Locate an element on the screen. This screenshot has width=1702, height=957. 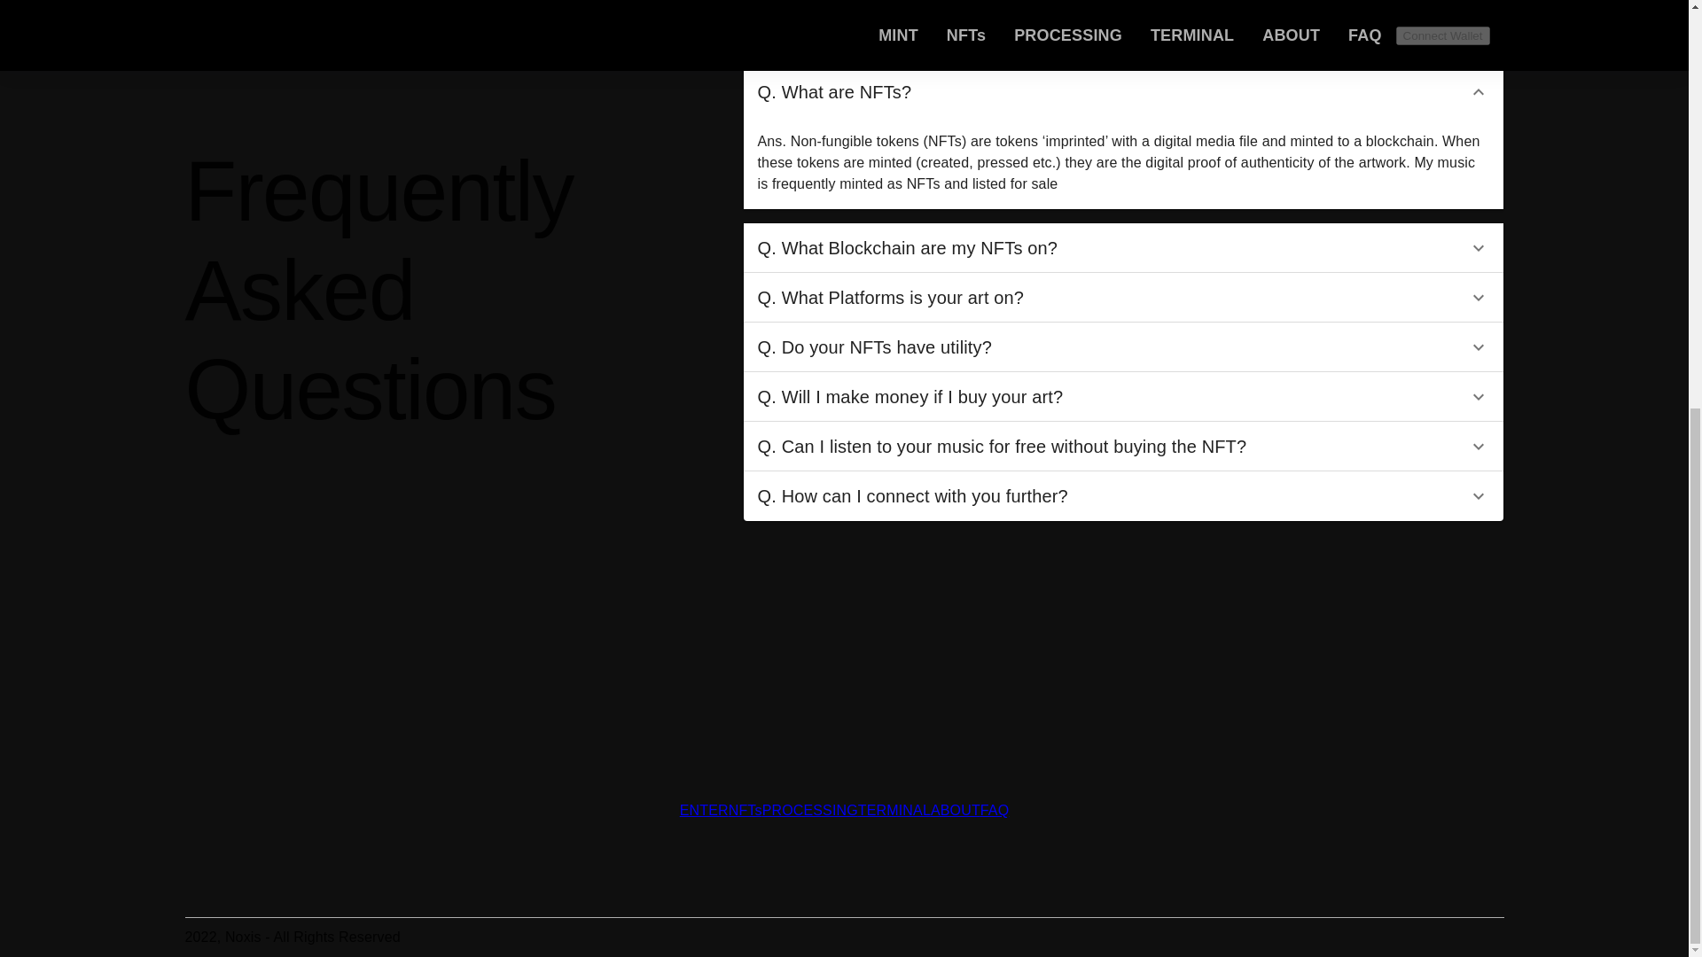
ABOUT is located at coordinates (956, 810).